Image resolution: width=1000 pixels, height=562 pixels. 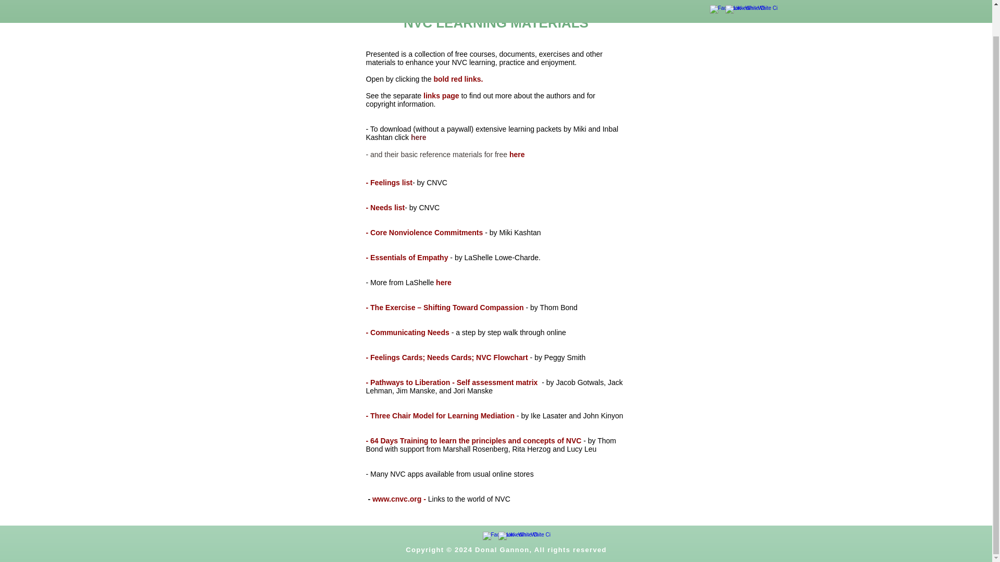 What do you see at coordinates (517, 154) in the screenshot?
I see `here` at bounding box center [517, 154].